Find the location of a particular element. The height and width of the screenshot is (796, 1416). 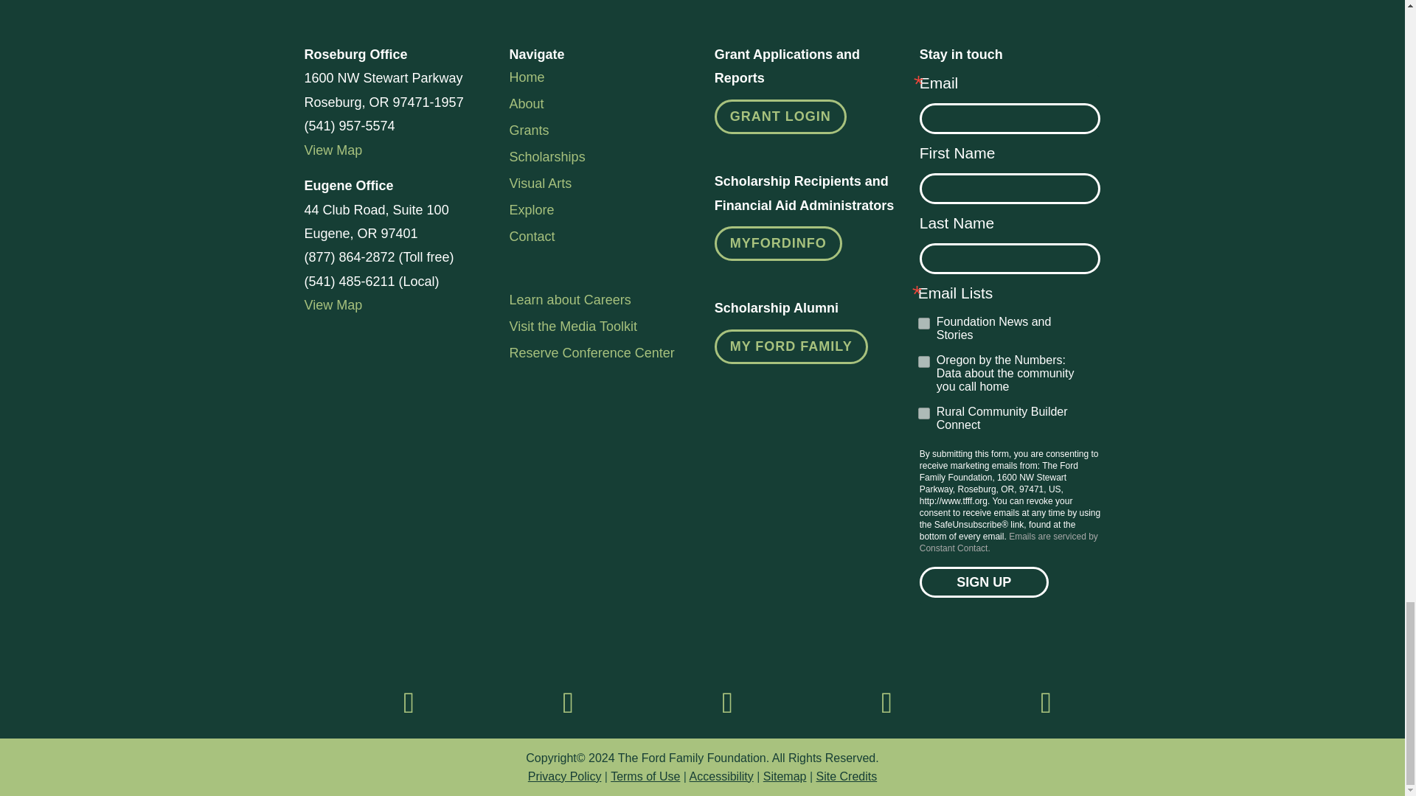

Follow on LinkedIn is located at coordinates (727, 702).